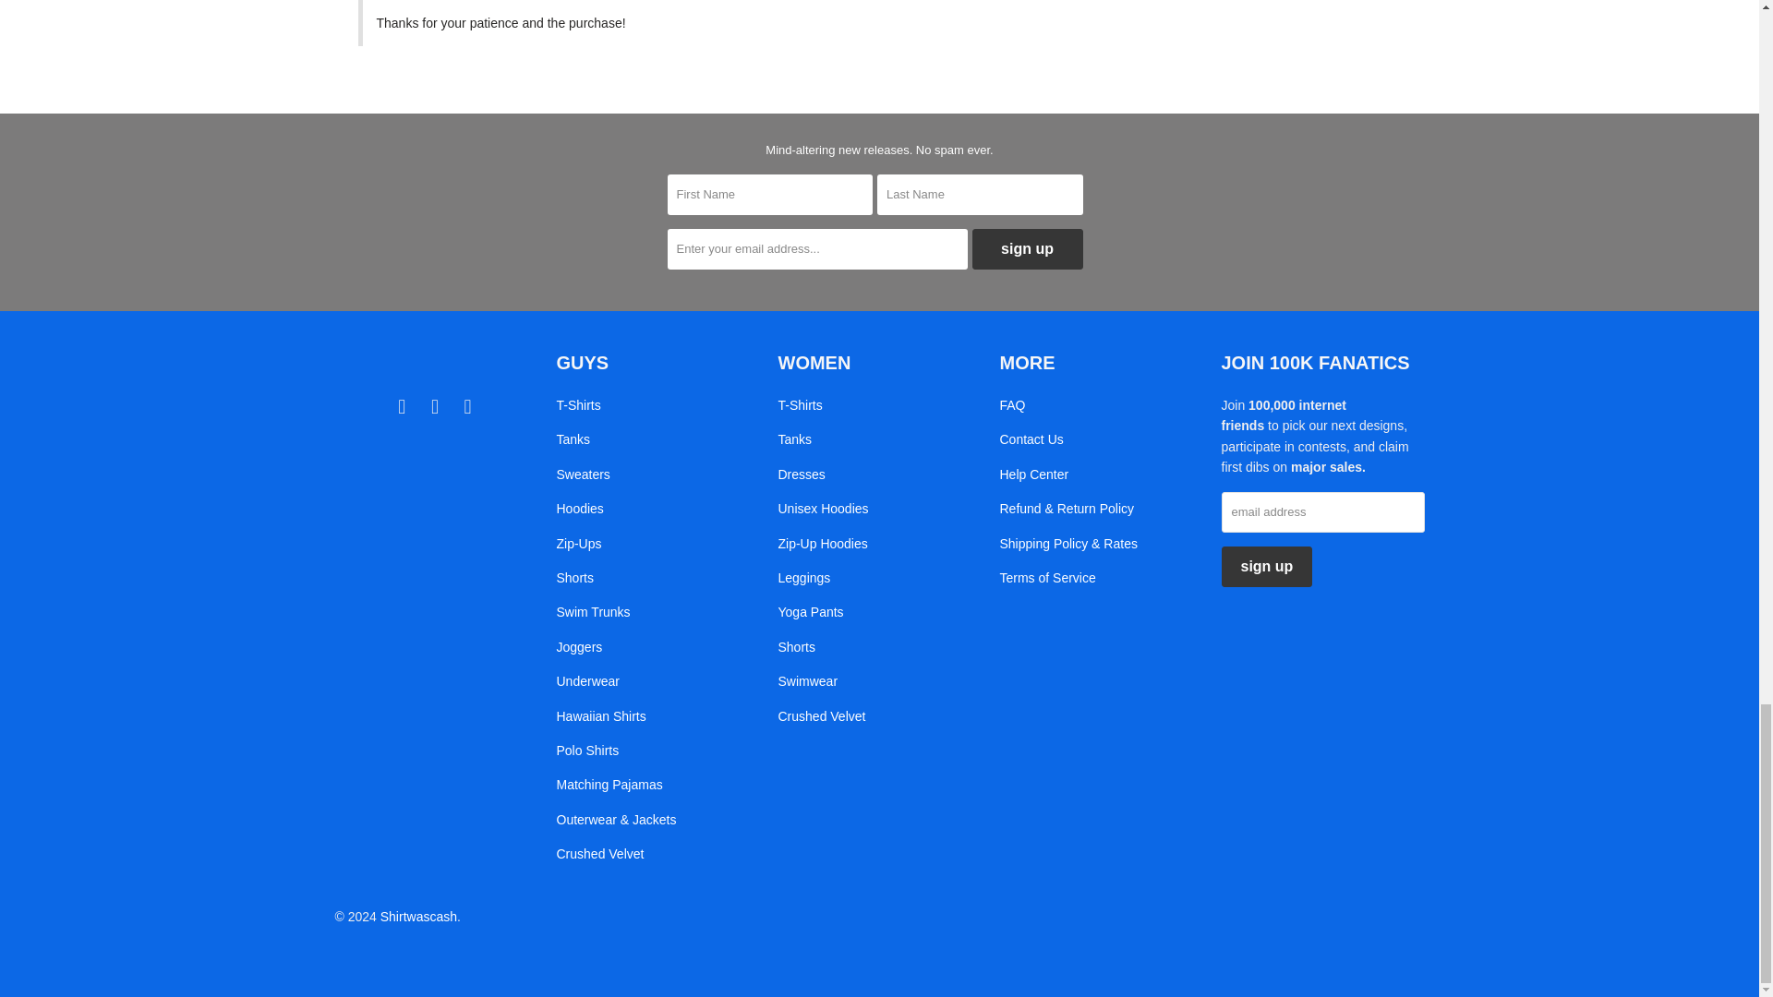  What do you see at coordinates (403, 406) in the screenshot?
I see `Shirtwascash on Twitter` at bounding box center [403, 406].